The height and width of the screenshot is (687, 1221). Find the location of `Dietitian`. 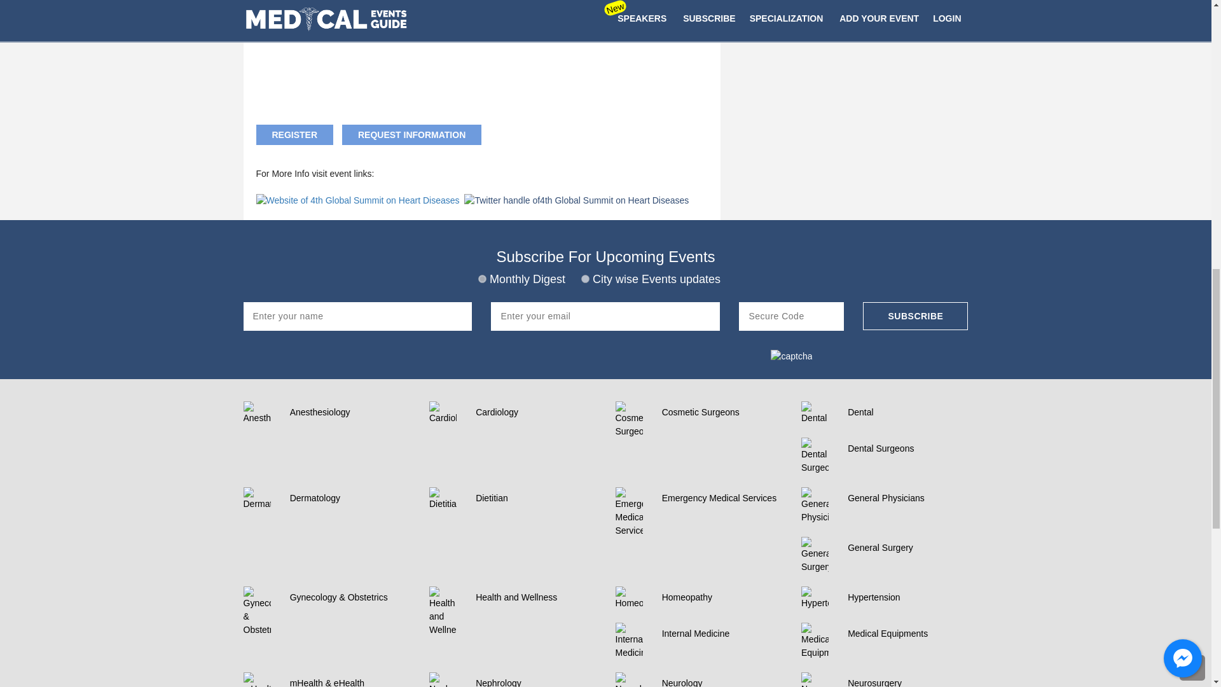

Dietitian is located at coordinates (535, 498).